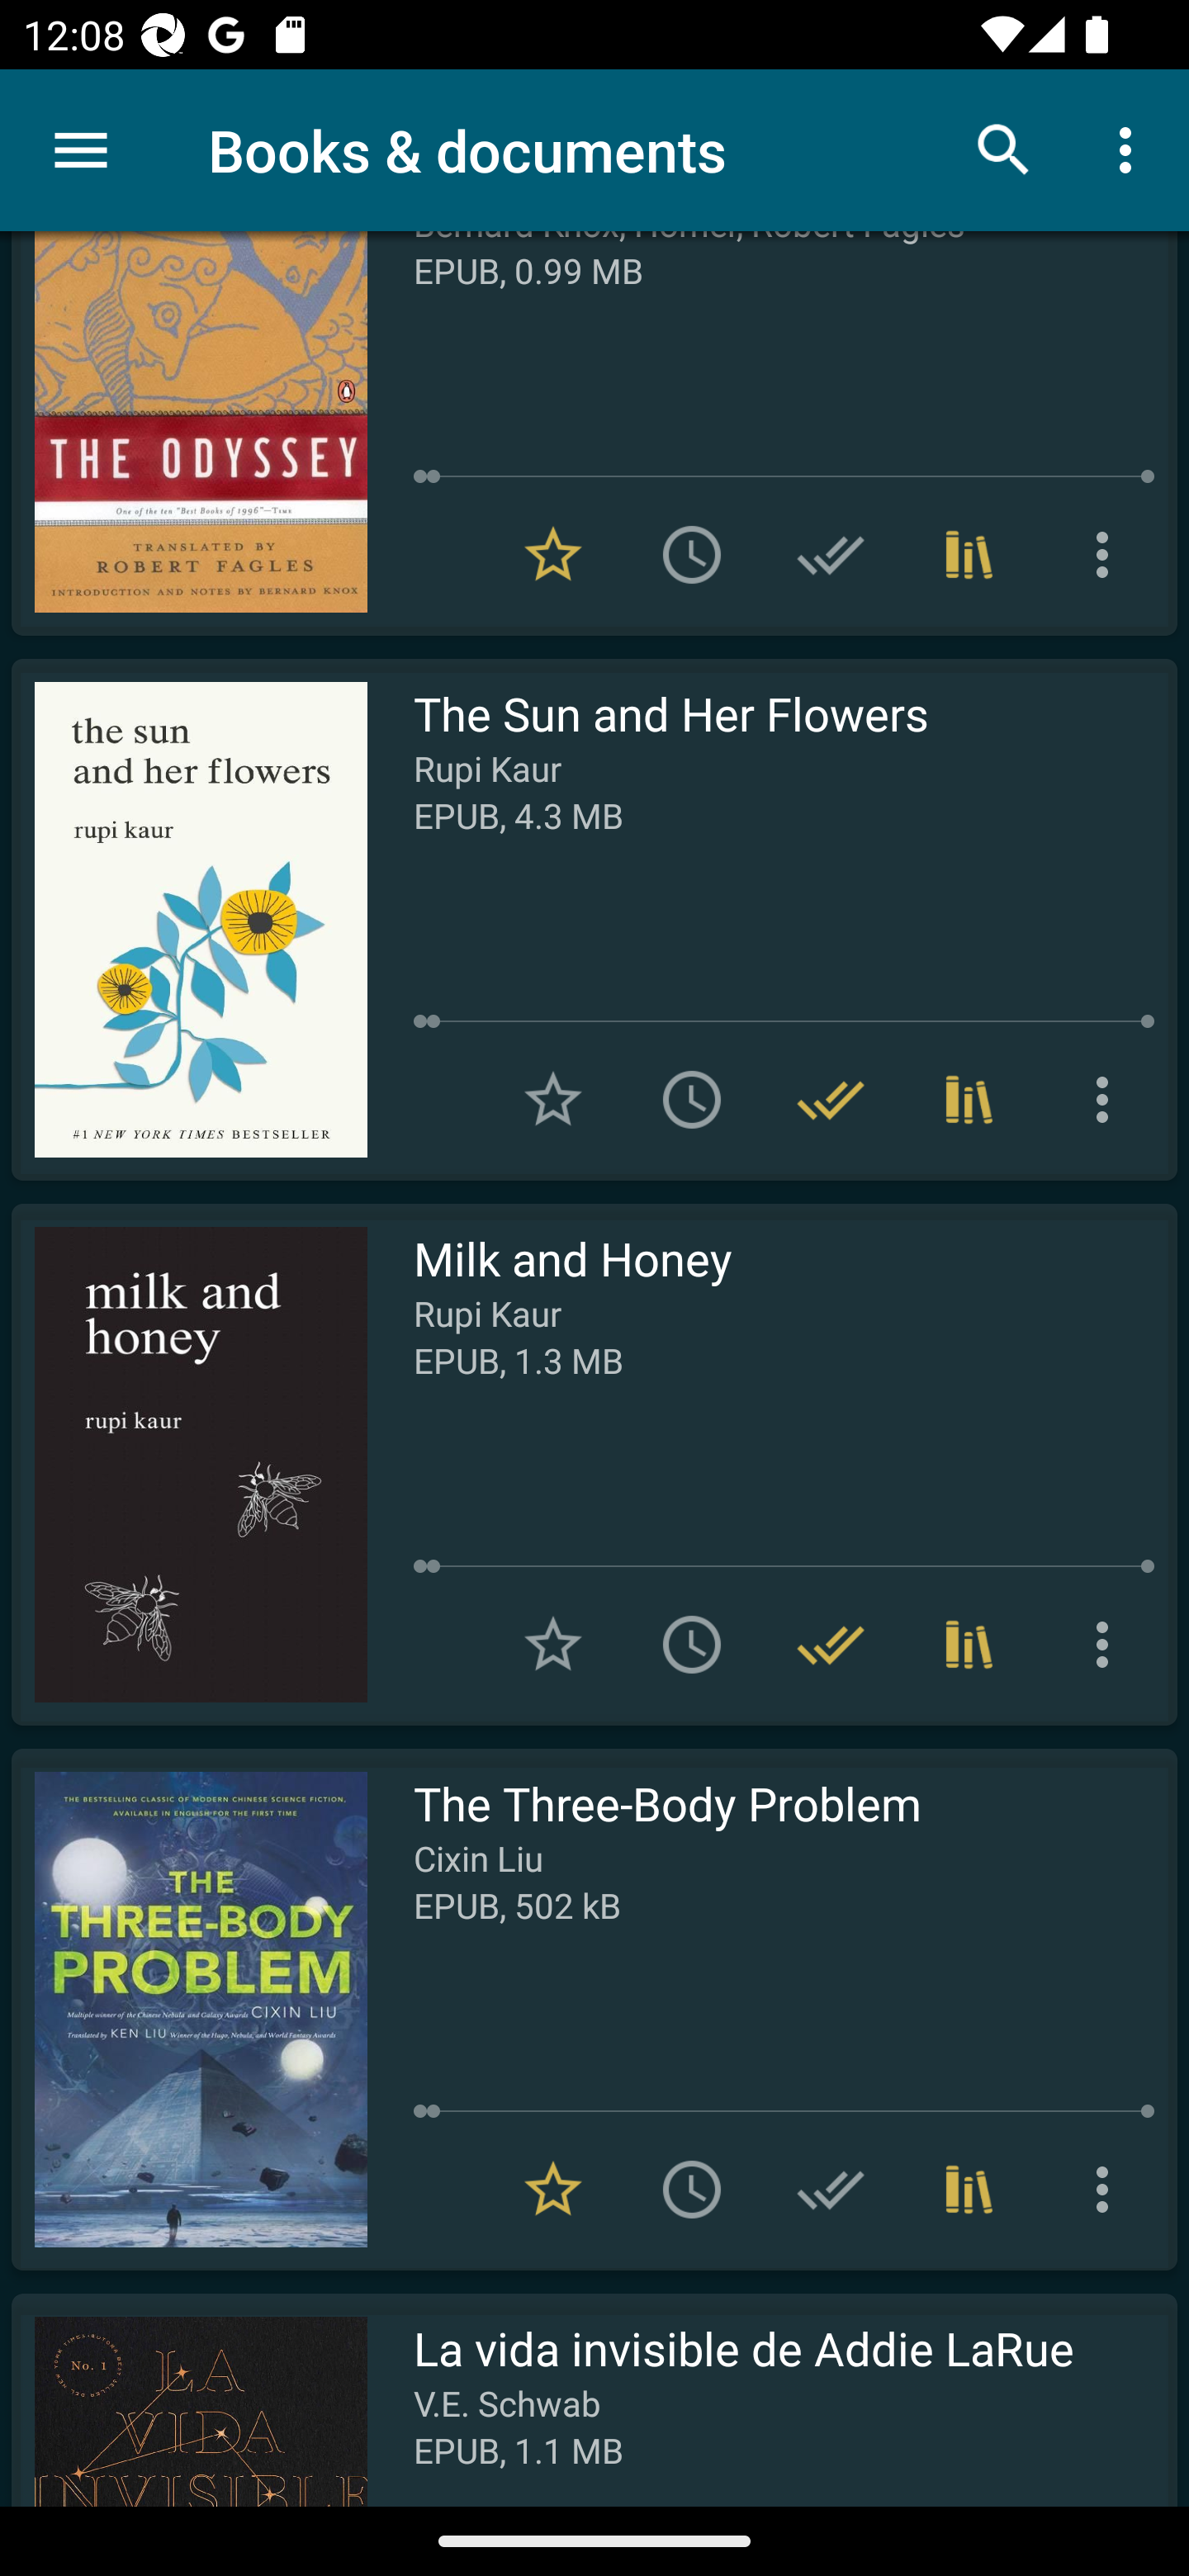 This screenshot has width=1189, height=2576. Describe the element at coordinates (692, 1100) in the screenshot. I see `Add to To read` at that location.